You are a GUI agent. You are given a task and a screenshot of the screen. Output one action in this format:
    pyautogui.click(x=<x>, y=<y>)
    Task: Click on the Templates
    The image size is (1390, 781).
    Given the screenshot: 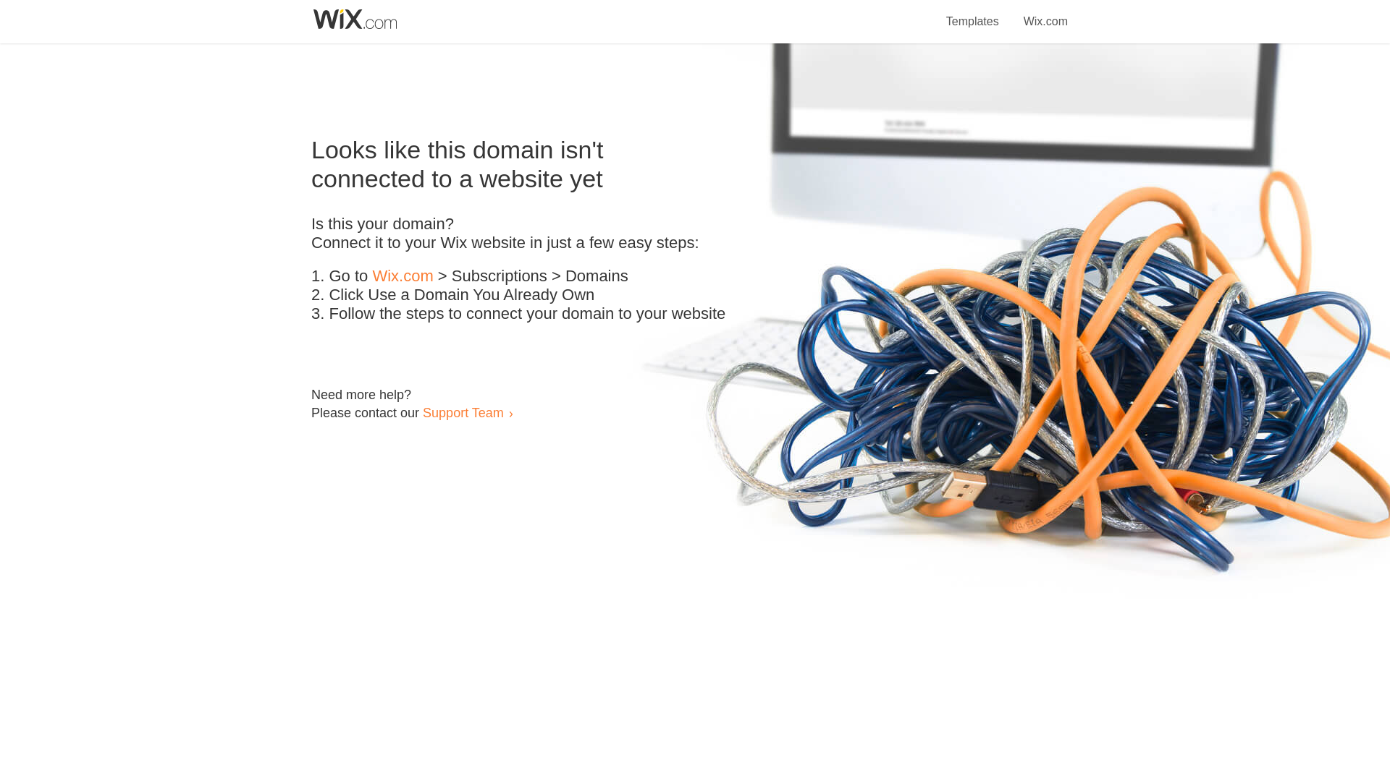 What is the action you would take?
    pyautogui.click(x=973, y=13)
    